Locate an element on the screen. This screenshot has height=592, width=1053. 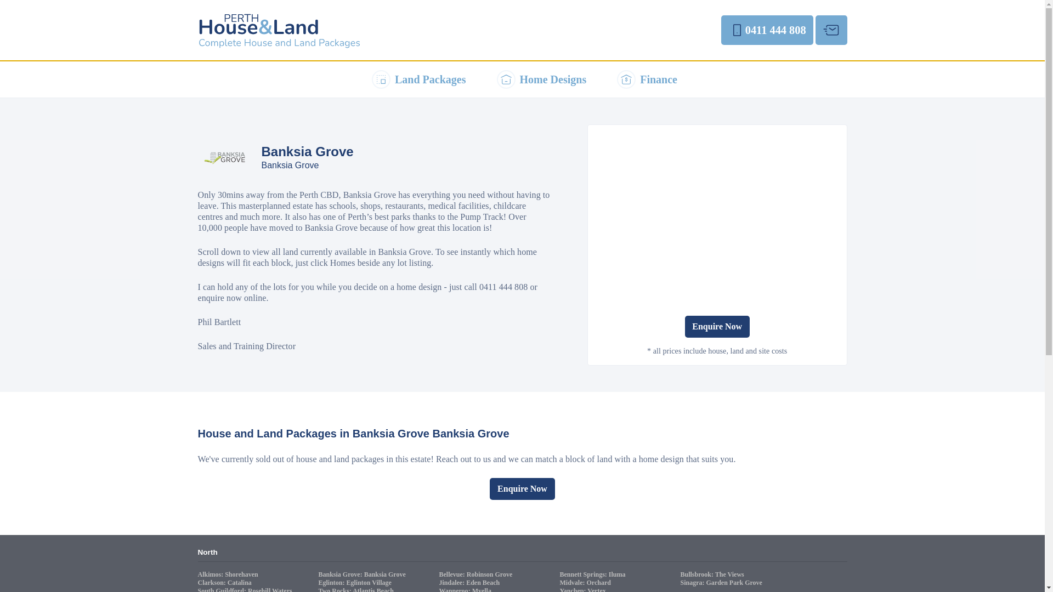
Sinagra: Garden Park Grove is located at coordinates (722, 583).